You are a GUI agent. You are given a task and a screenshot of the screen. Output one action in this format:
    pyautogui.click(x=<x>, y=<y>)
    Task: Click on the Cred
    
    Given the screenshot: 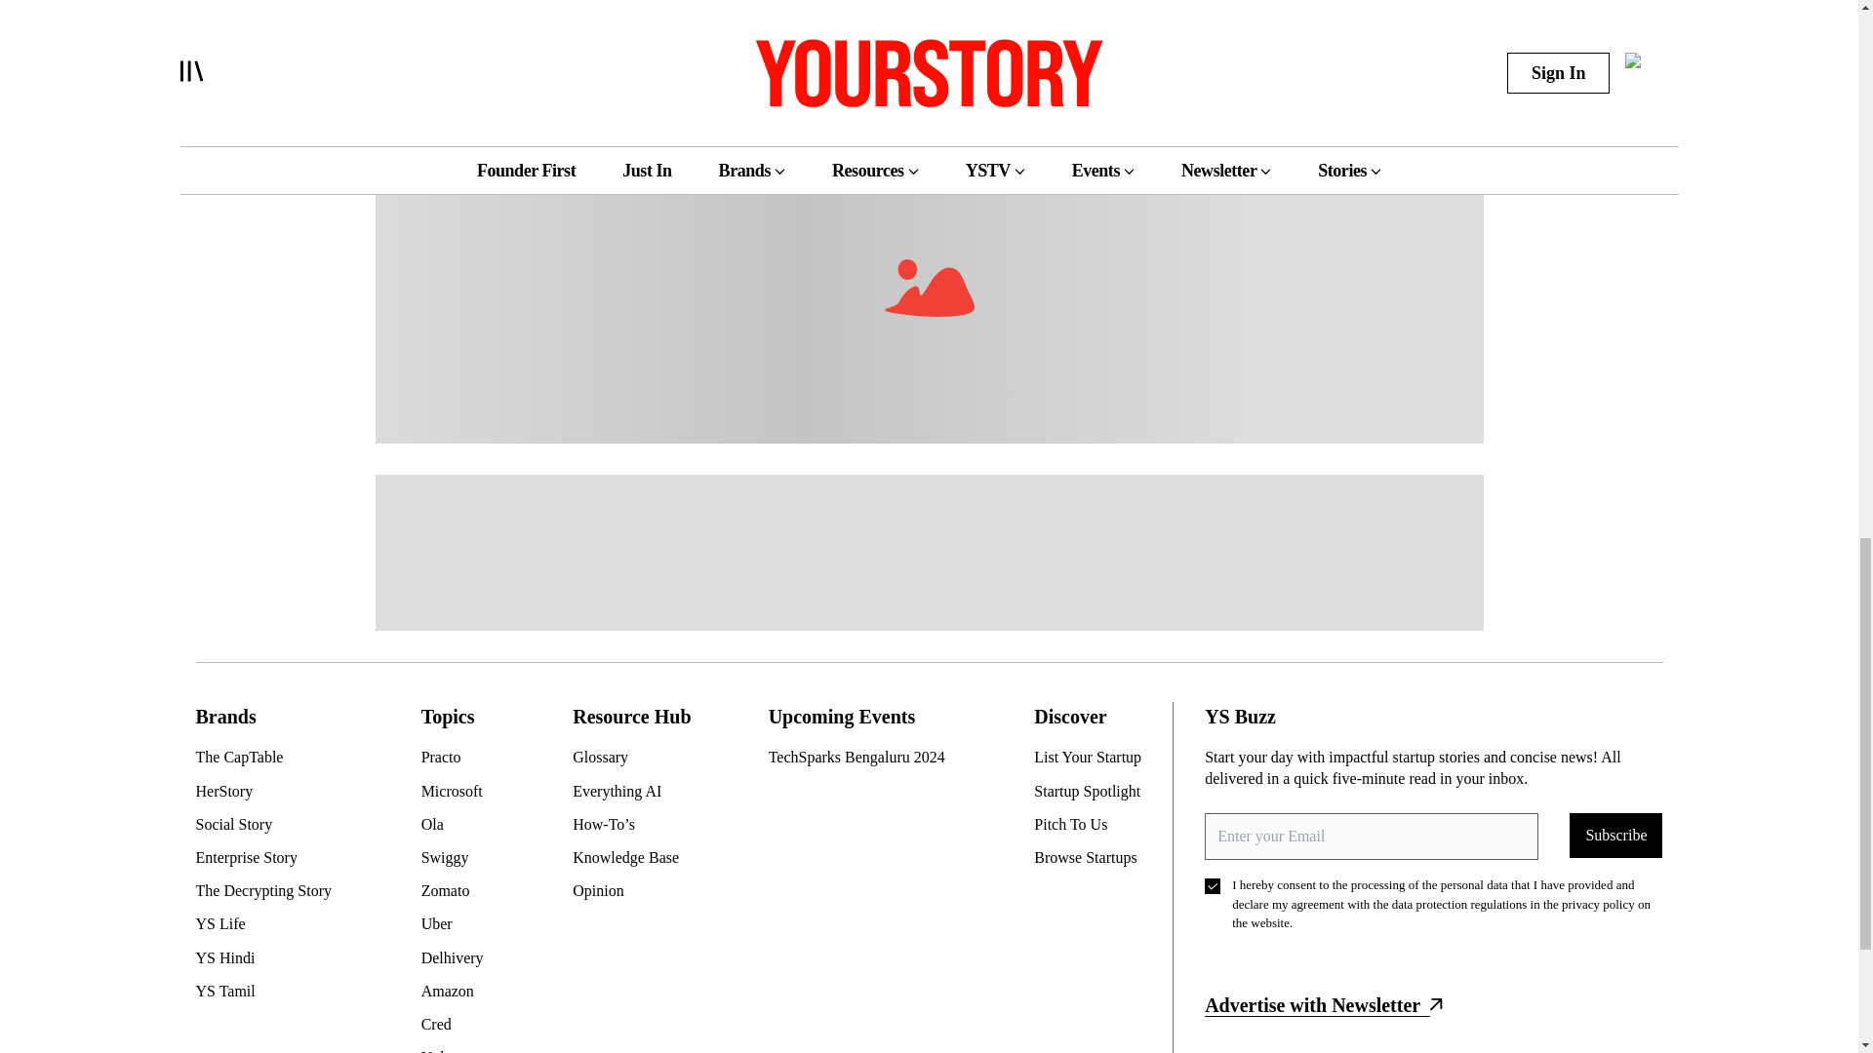 What is the action you would take?
    pyautogui.click(x=460, y=1024)
    